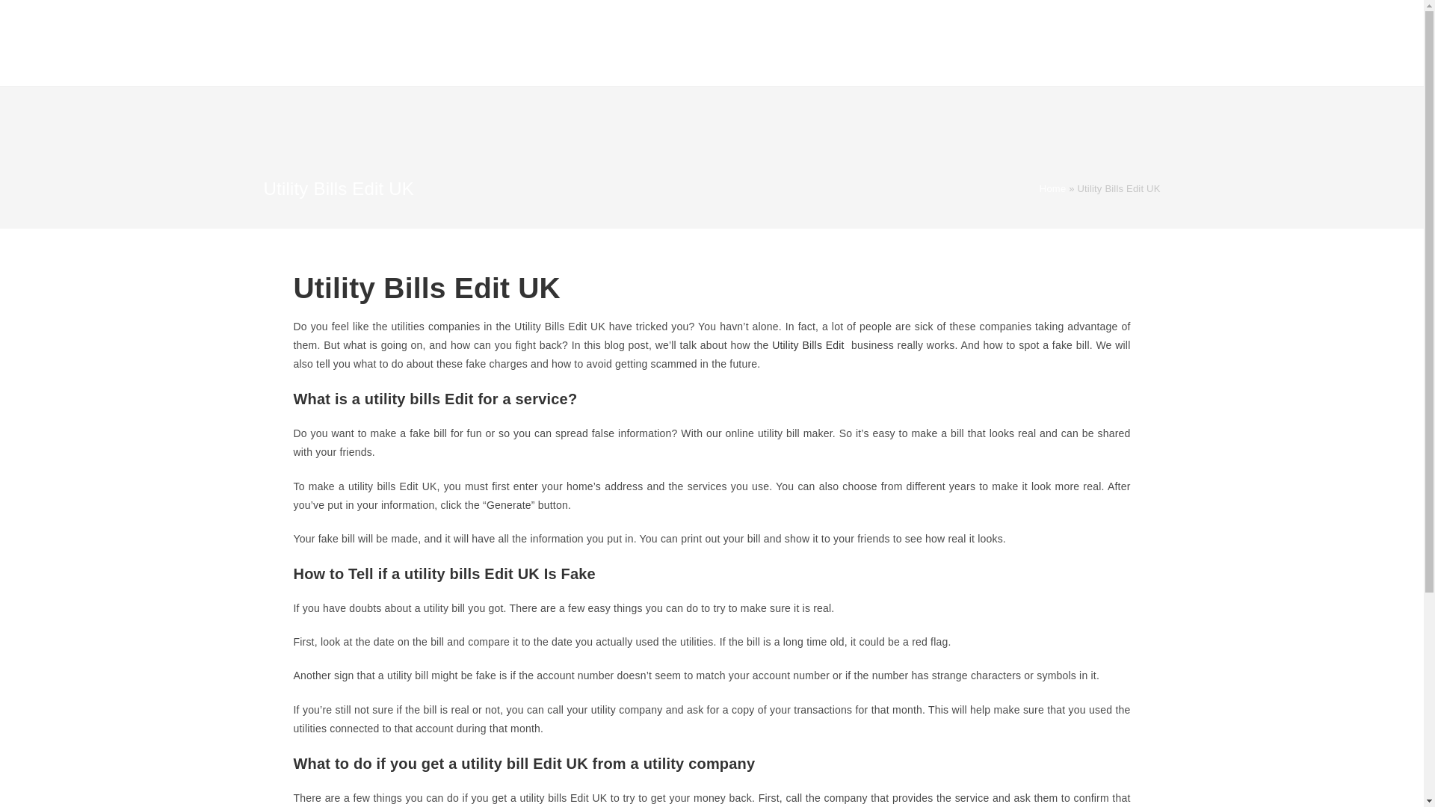  What do you see at coordinates (610, 43) in the screenshot?
I see `Home` at bounding box center [610, 43].